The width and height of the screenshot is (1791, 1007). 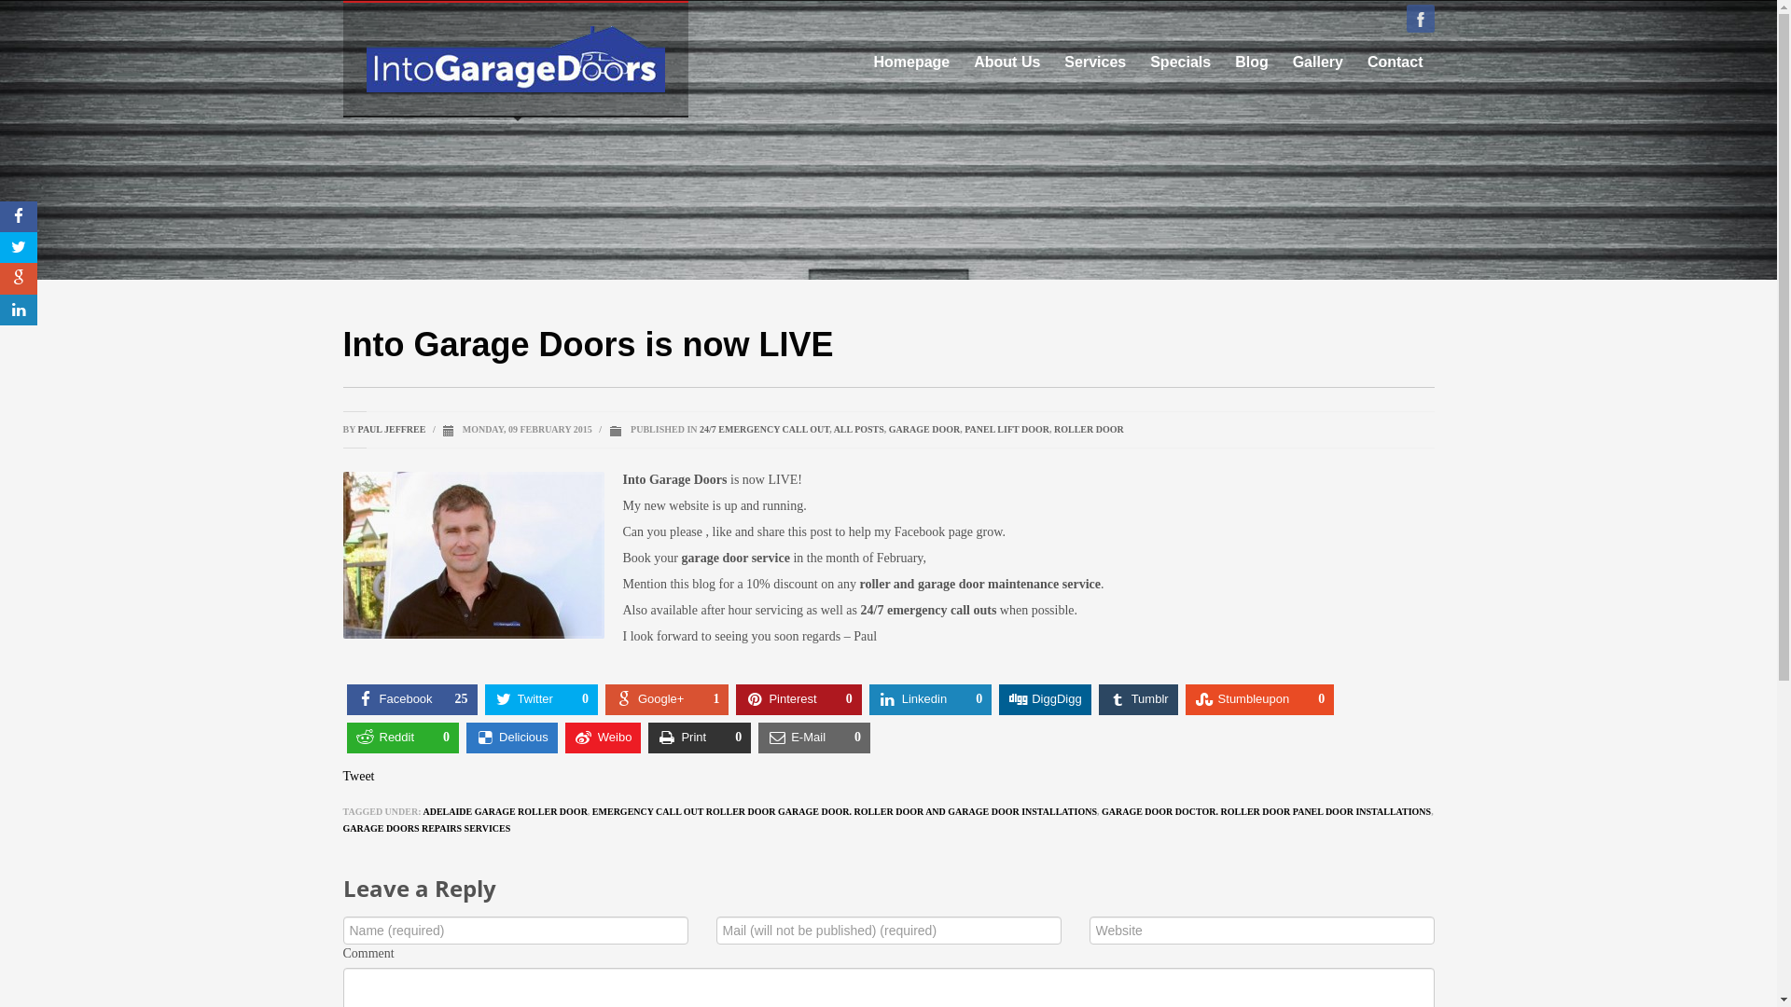 What do you see at coordinates (1252, 62) in the screenshot?
I see `Blog` at bounding box center [1252, 62].